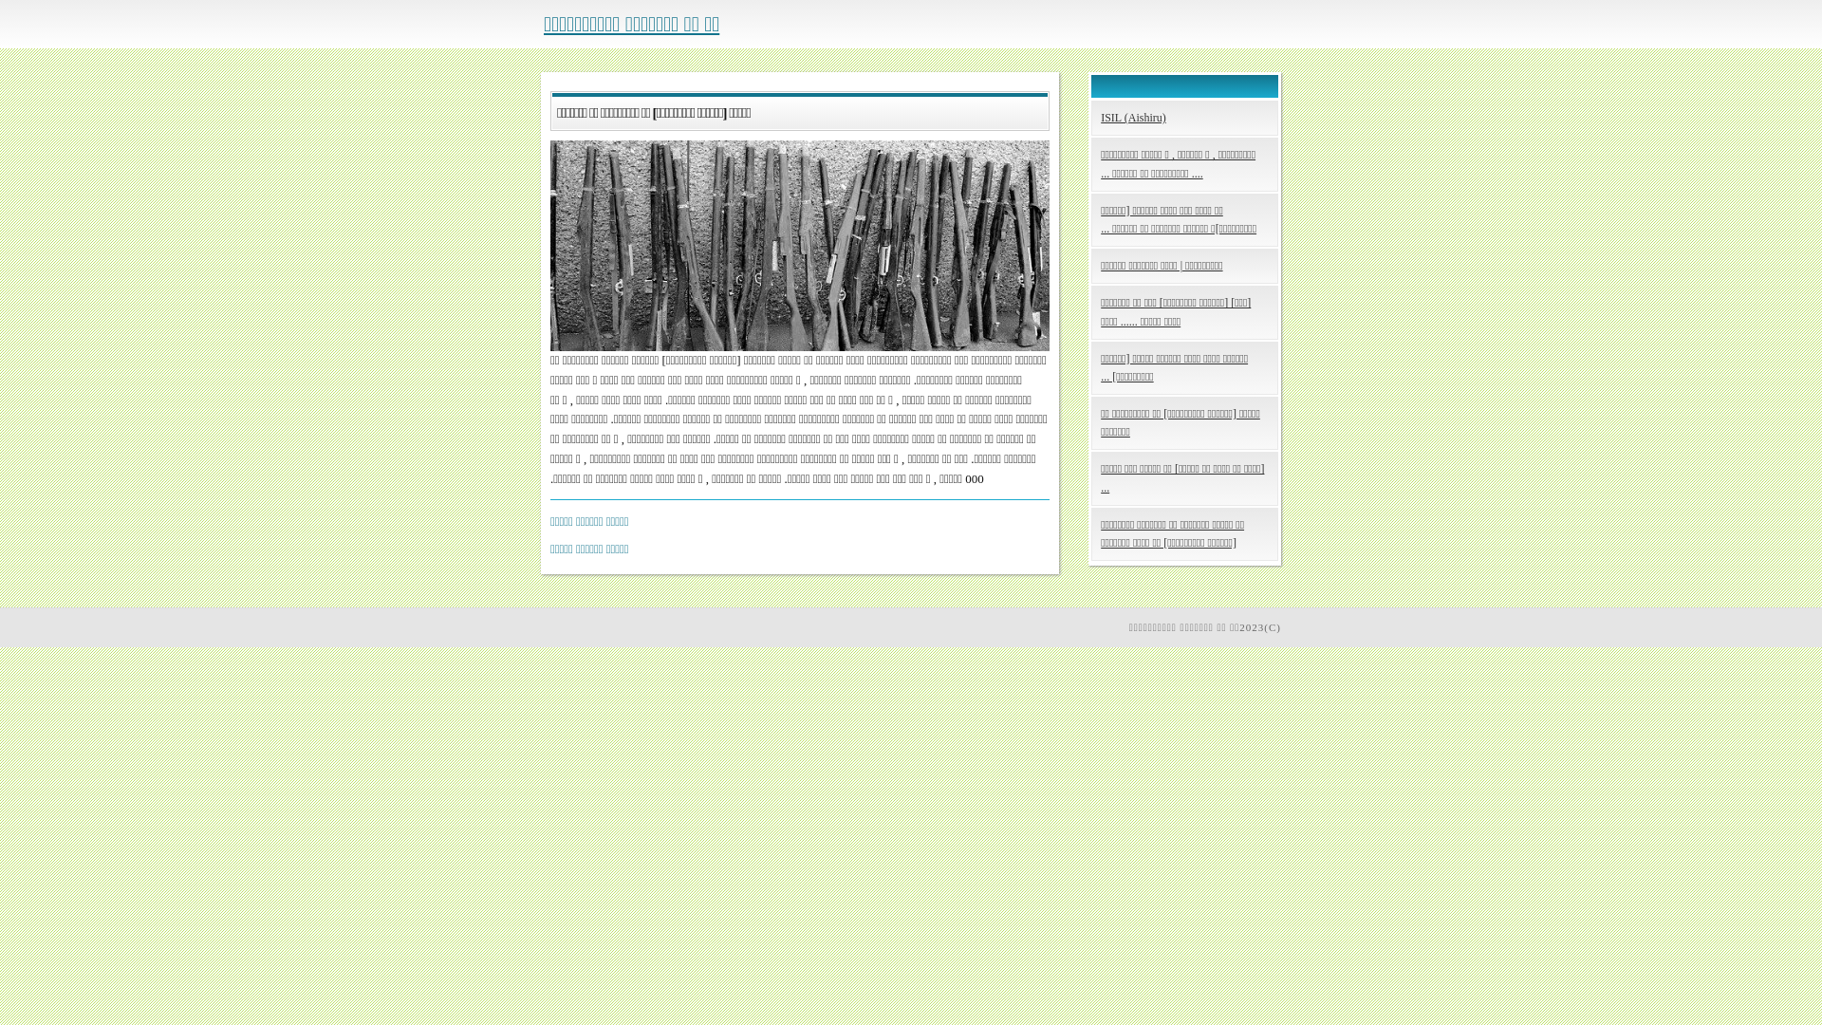  I want to click on ISIL (Aishiru), so click(1184, 118).